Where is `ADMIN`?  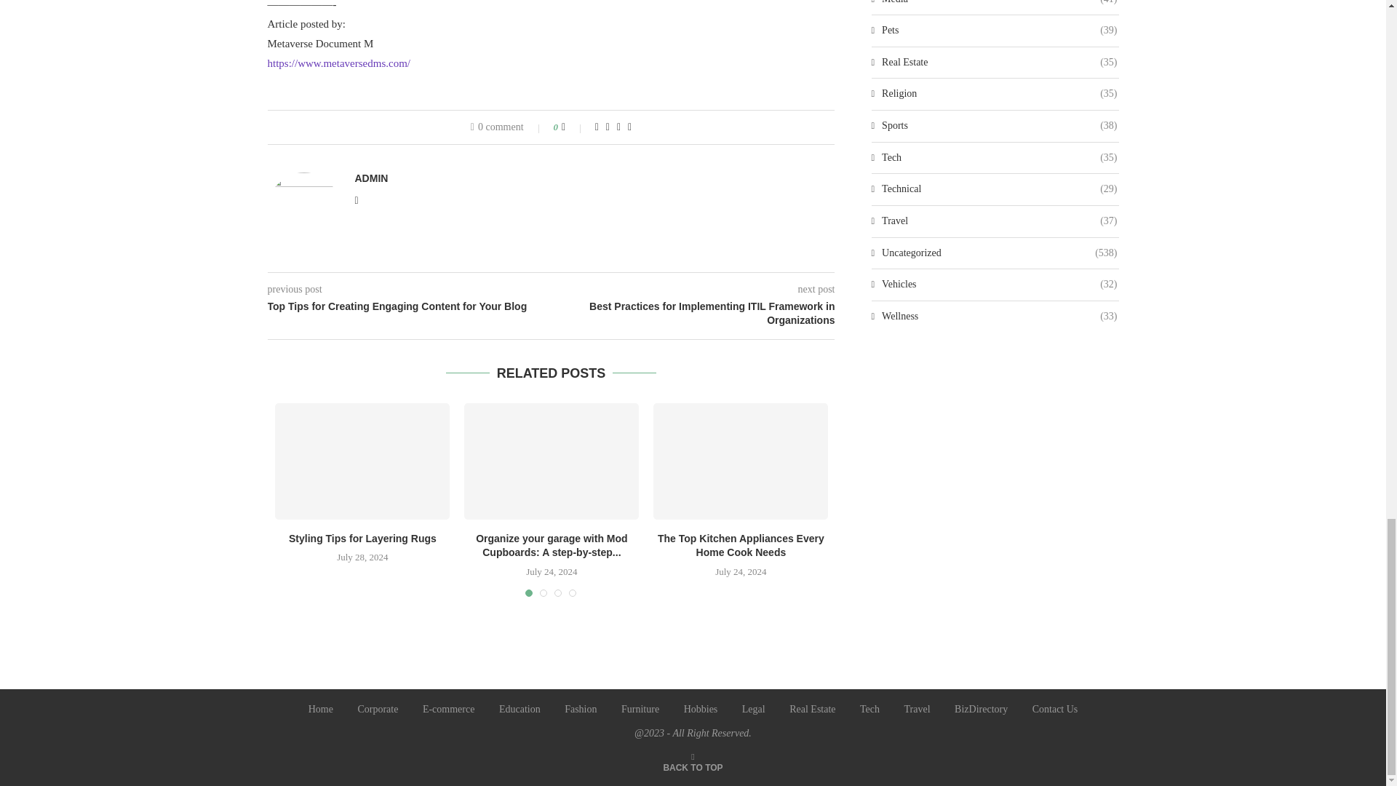 ADMIN is located at coordinates (371, 178).